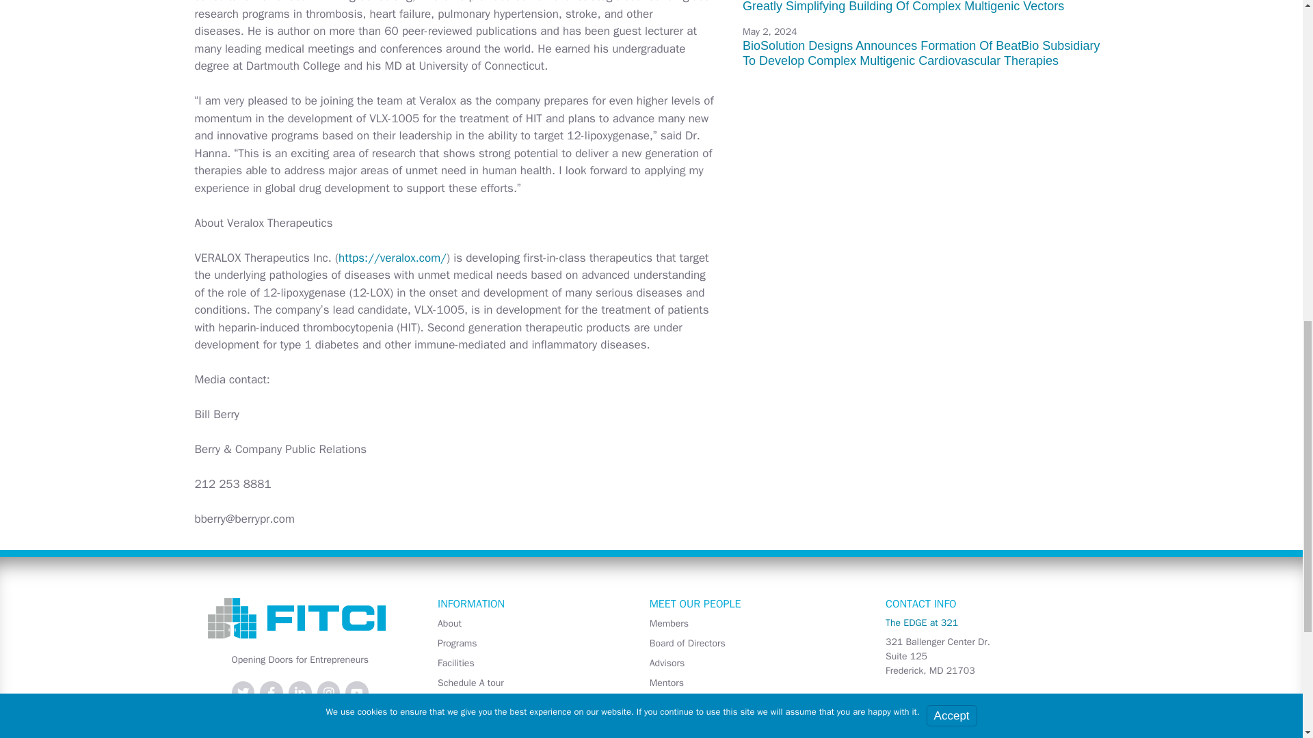  What do you see at coordinates (527, 683) in the screenshot?
I see `Schedule A tour` at bounding box center [527, 683].